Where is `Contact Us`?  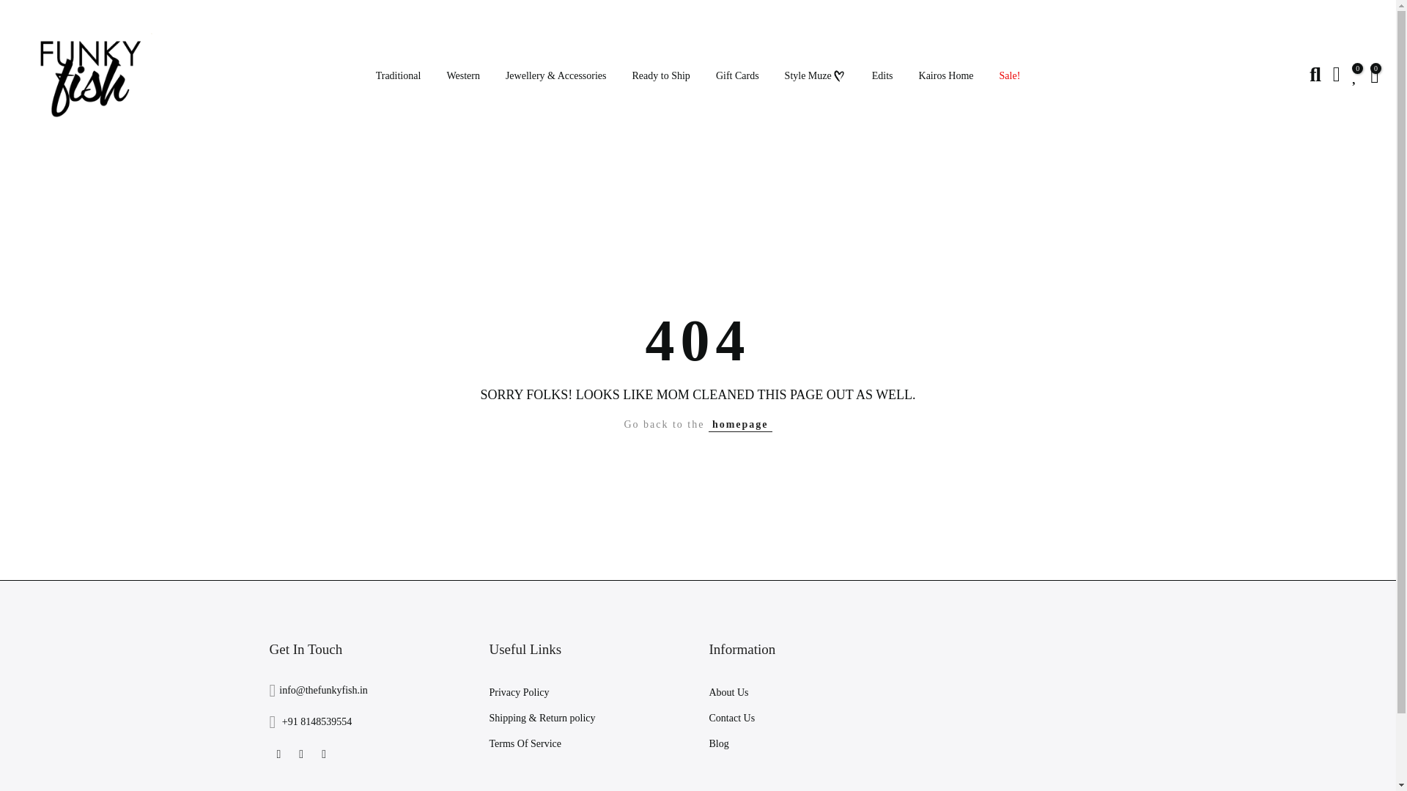
Contact Us is located at coordinates (732, 718).